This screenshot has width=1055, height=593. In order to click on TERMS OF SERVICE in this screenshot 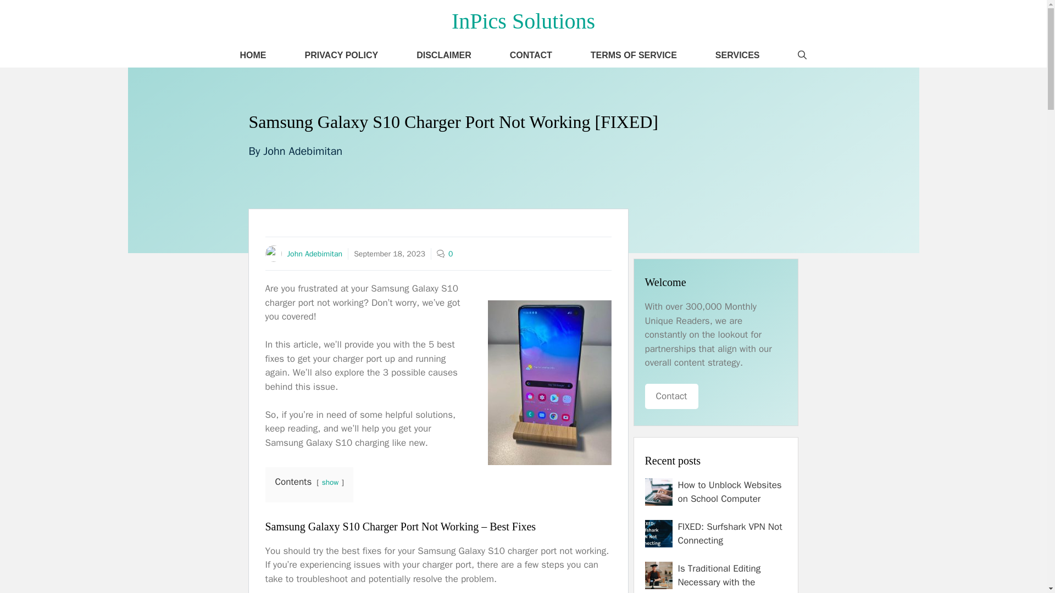, I will do `click(634, 55)`.